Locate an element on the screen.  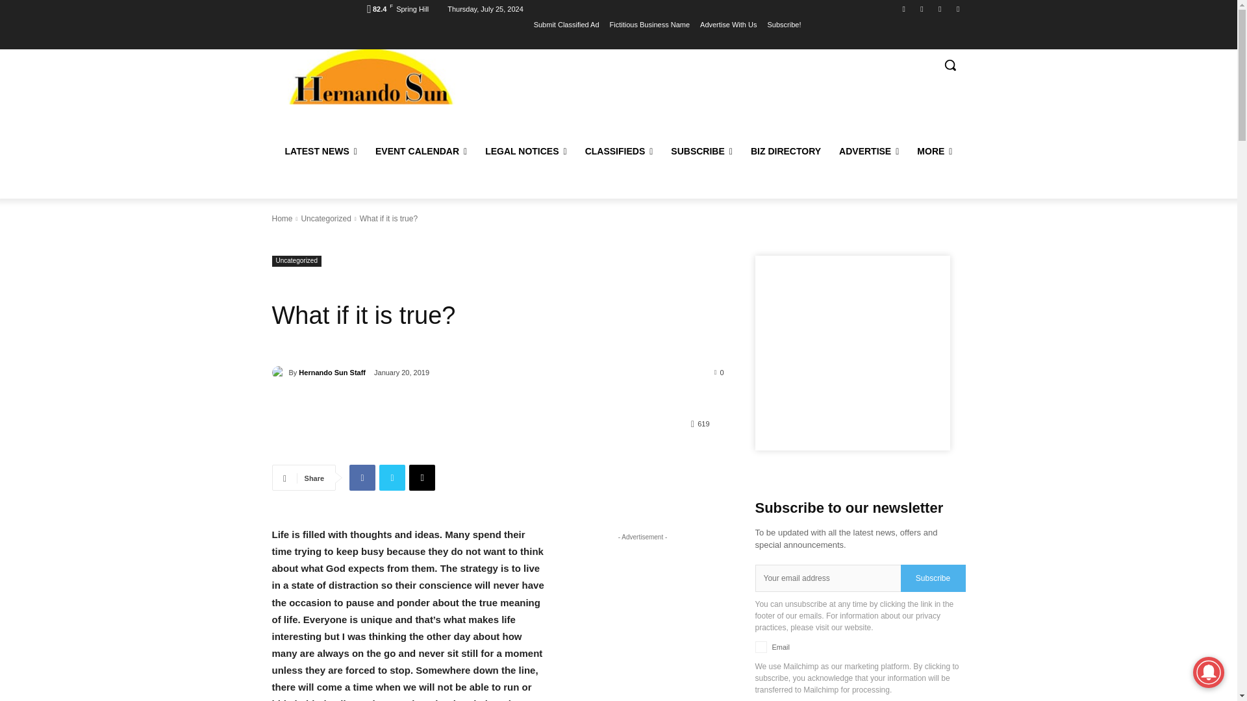
Hernando Sun Staff is located at coordinates (279, 373).